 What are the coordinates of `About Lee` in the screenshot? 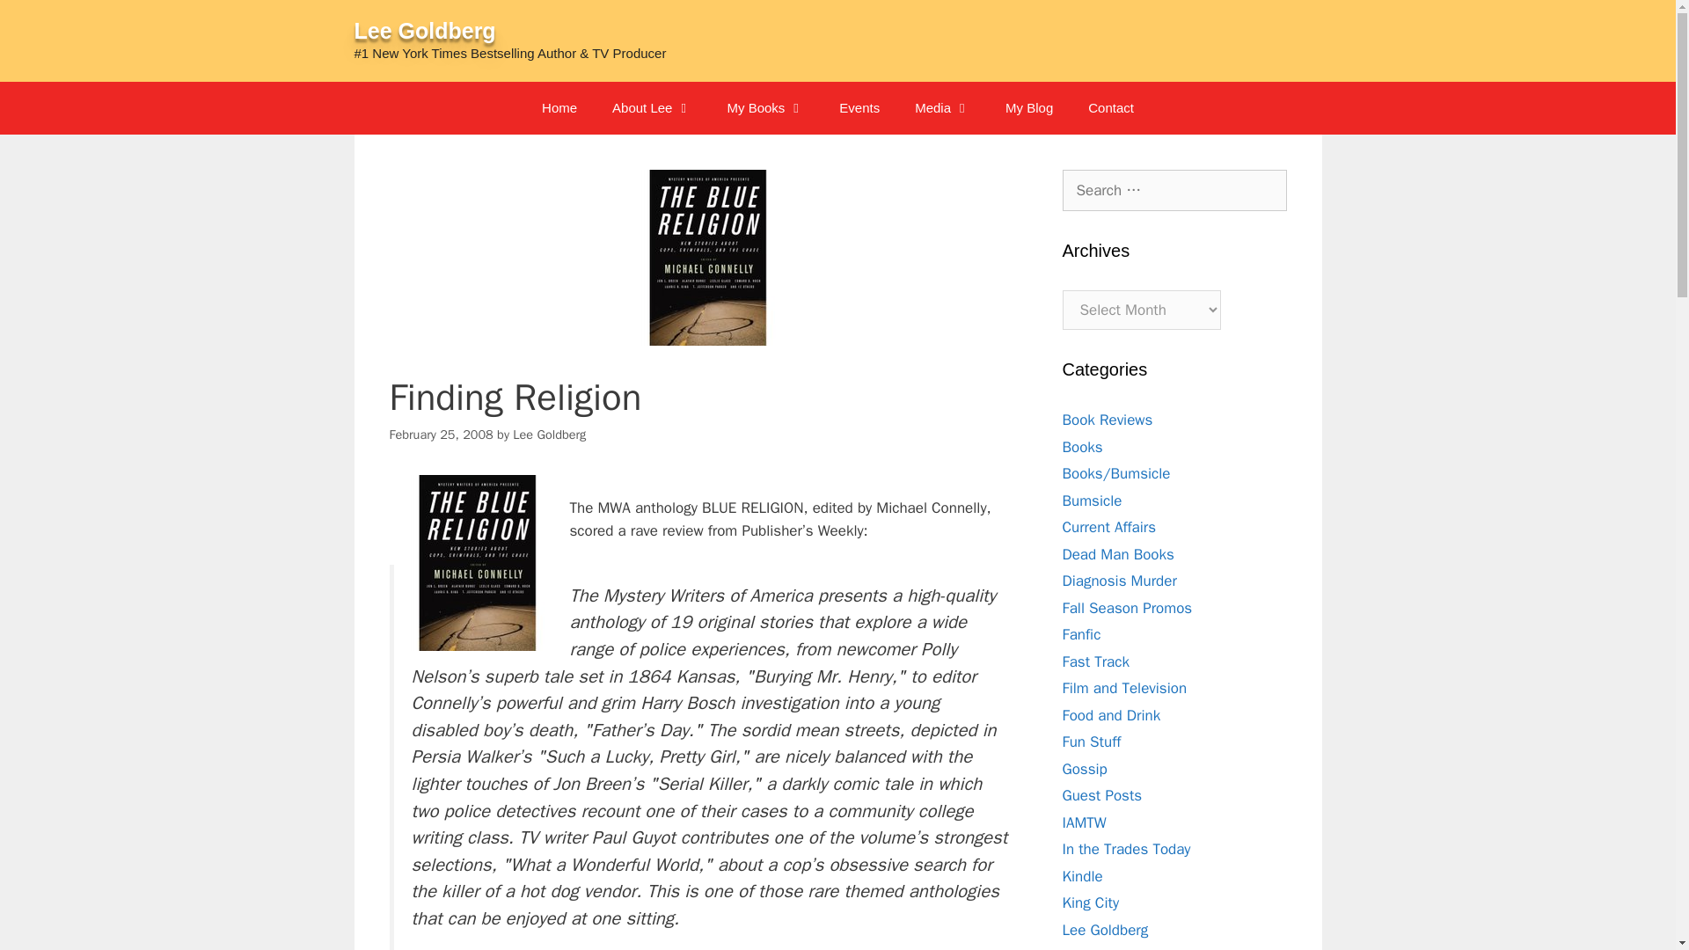 It's located at (651, 107).